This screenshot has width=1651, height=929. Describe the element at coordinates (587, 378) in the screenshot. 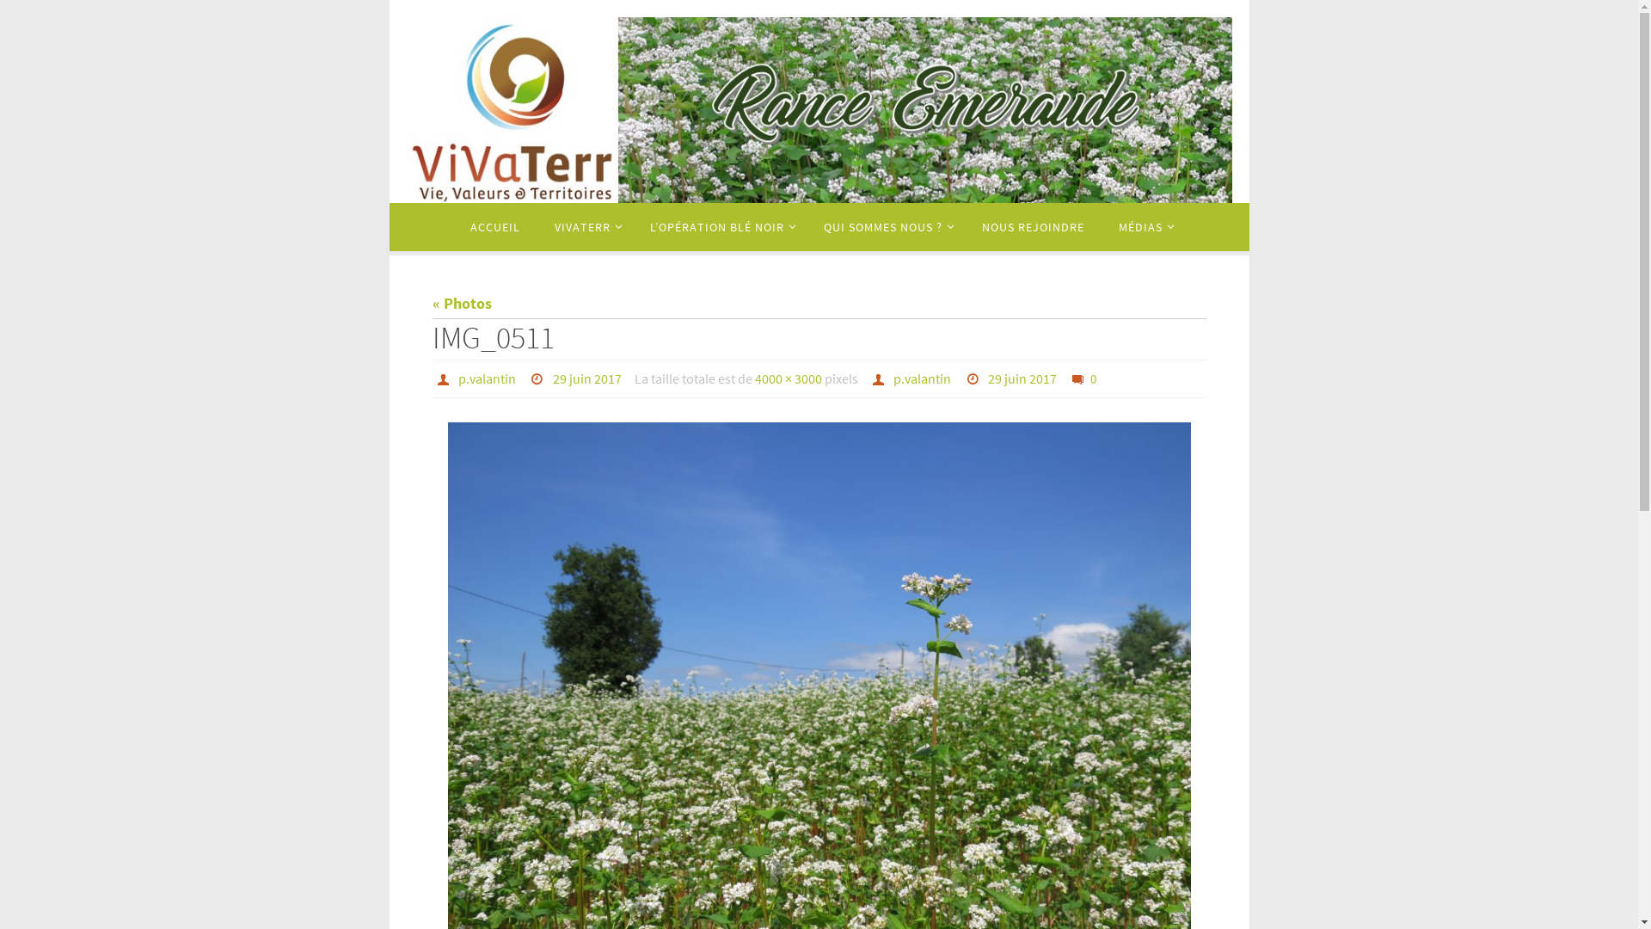

I see `29 juin 2017` at that location.